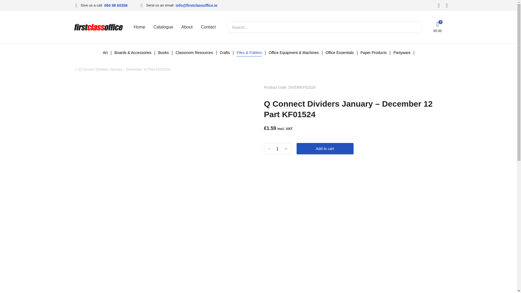 This screenshot has height=293, width=521. Describe the element at coordinates (156, 5) in the screenshot. I see `Send us an email:` at that location.